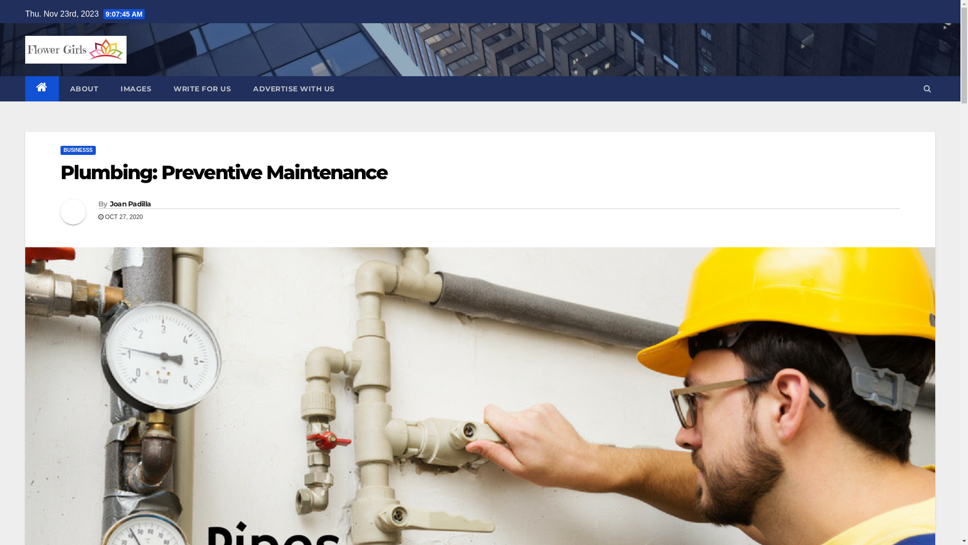  What do you see at coordinates (202, 89) in the screenshot?
I see `WRITE FOR US` at bounding box center [202, 89].